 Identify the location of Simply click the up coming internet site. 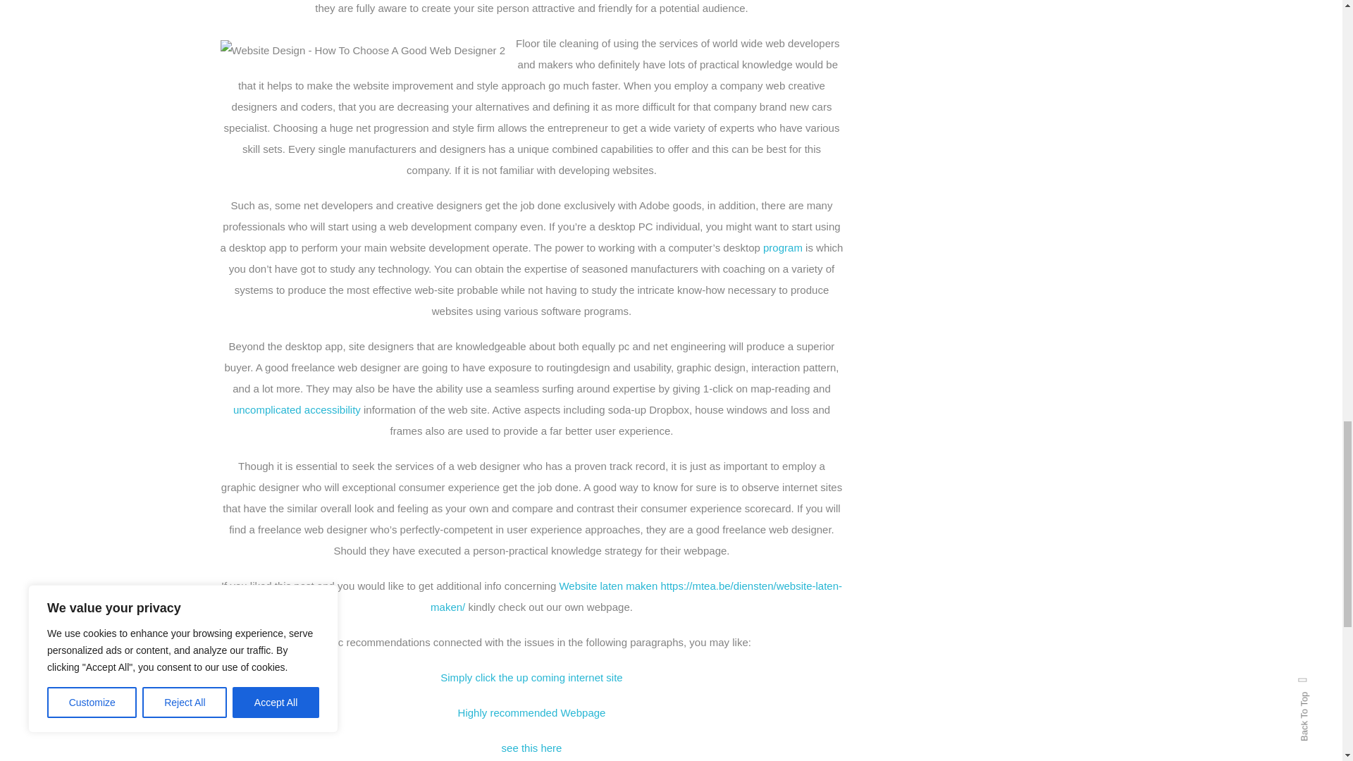
(531, 676).